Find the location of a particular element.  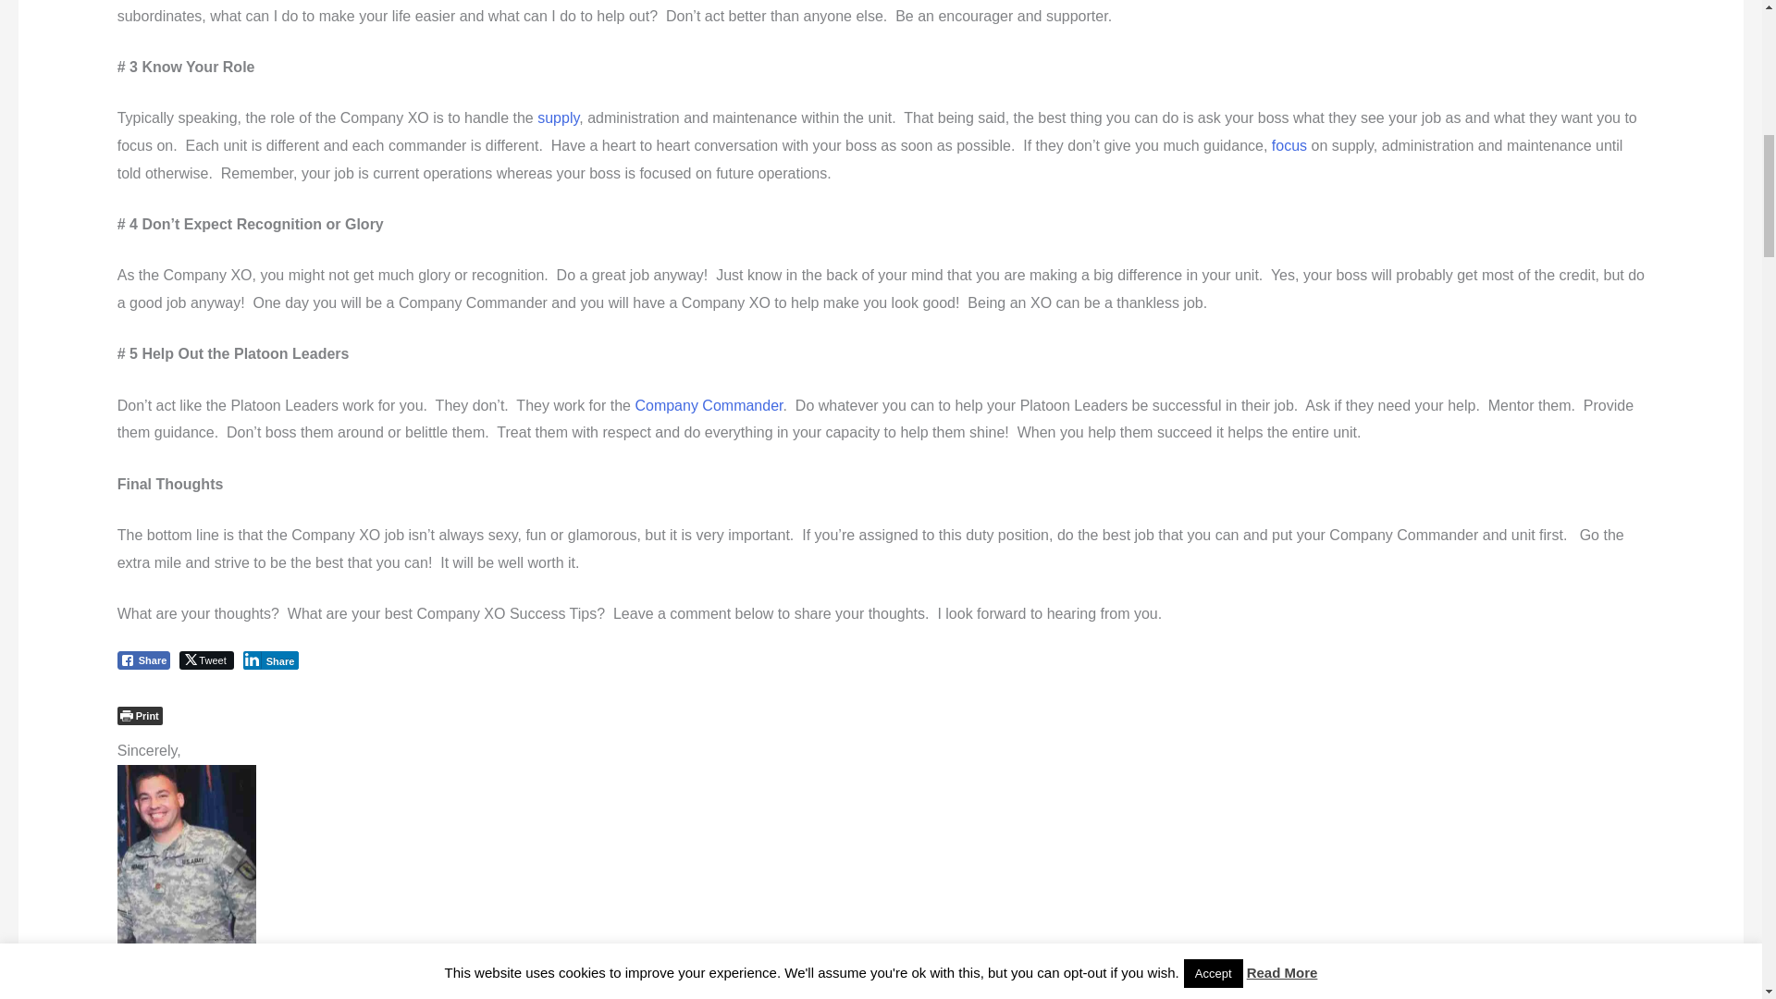

LG Skincare is located at coordinates (1289, 146).